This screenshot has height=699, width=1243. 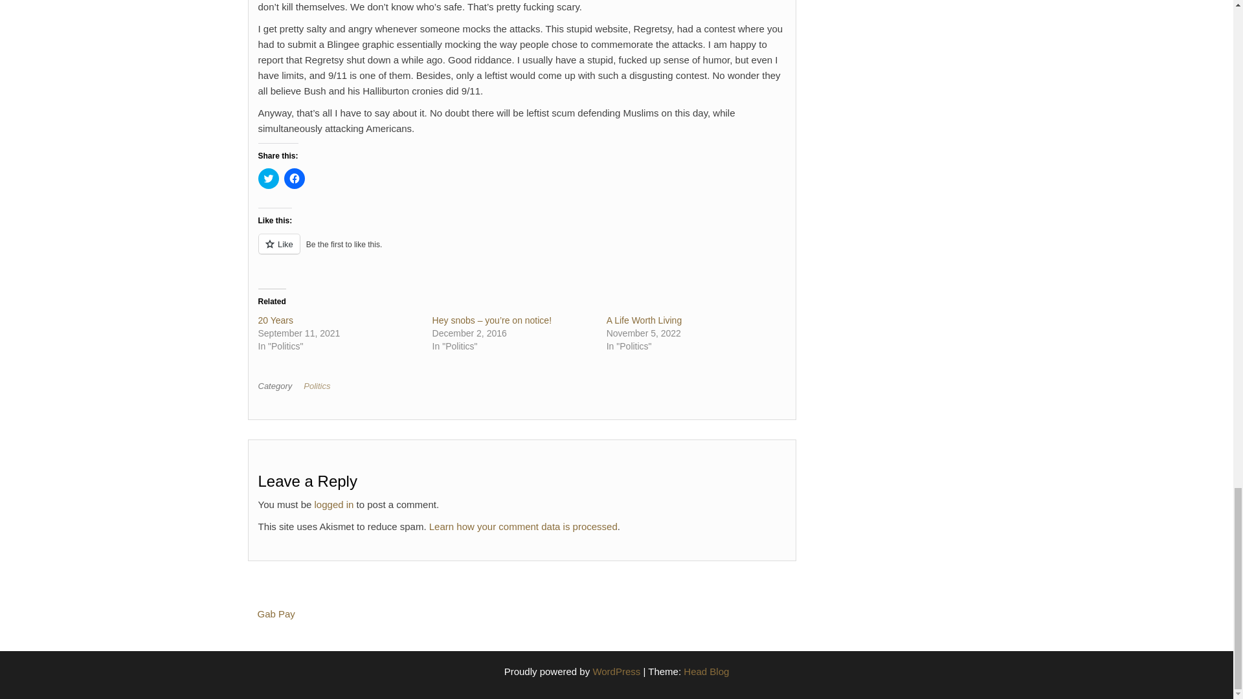 What do you see at coordinates (616, 672) in the screenshot?
I see `WordPress` at bounding box center [616, 672].